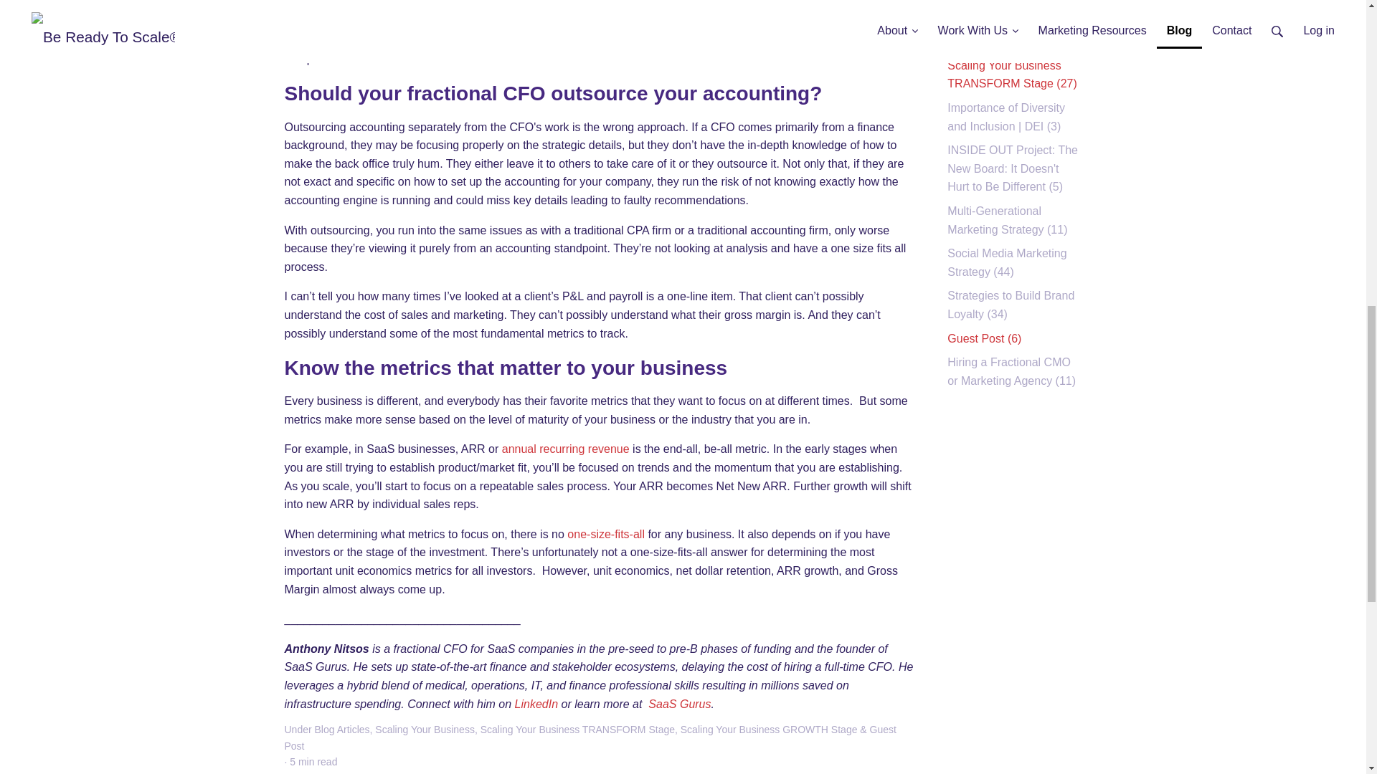 This screenshot has width=1377, height=774. Describe the element at coordinates (605, 533) in the screenshot. I see `one-size-fits-all` at that location.